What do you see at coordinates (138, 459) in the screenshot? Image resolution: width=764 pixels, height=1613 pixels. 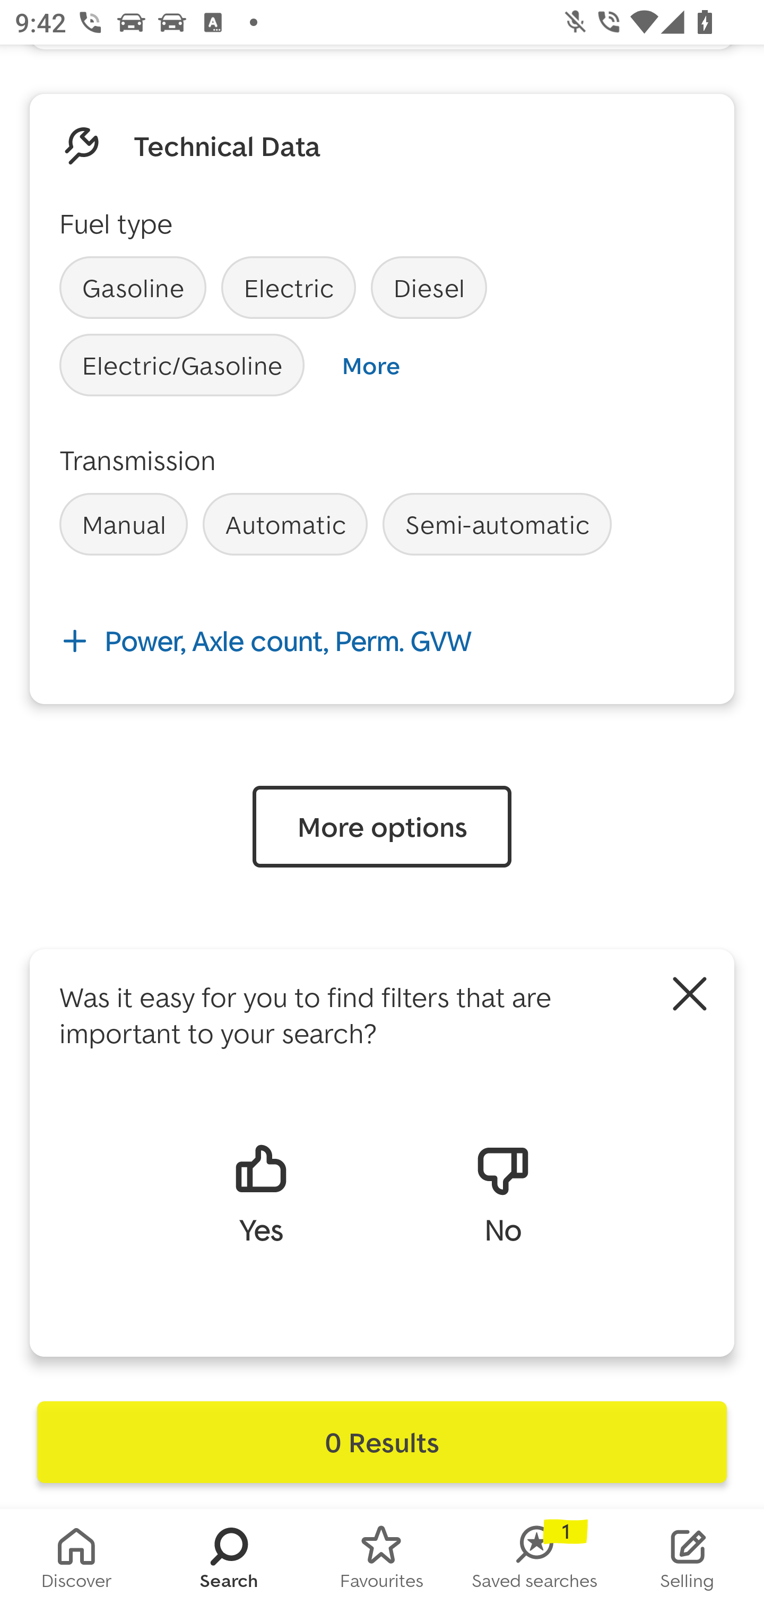 I see `Transmission` at bounding box center [138, 459].